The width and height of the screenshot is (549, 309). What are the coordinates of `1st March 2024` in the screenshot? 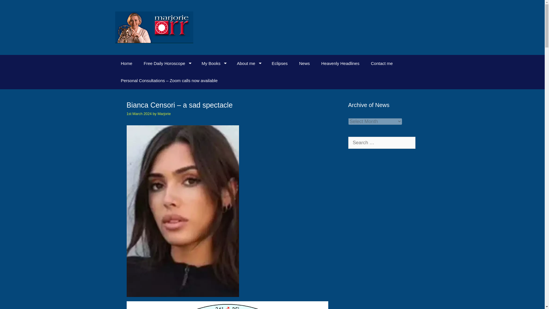 It's located at (139, 114).